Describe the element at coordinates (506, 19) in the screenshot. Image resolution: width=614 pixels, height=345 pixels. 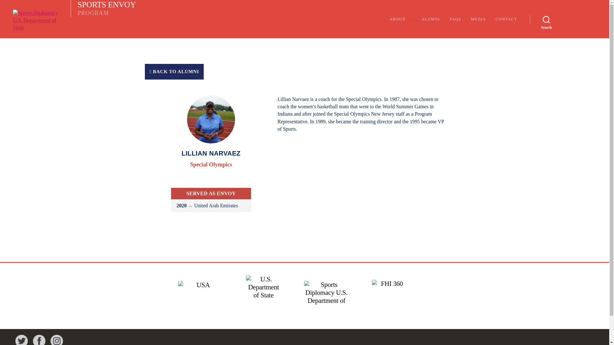
I see `CONTACT` at that location.